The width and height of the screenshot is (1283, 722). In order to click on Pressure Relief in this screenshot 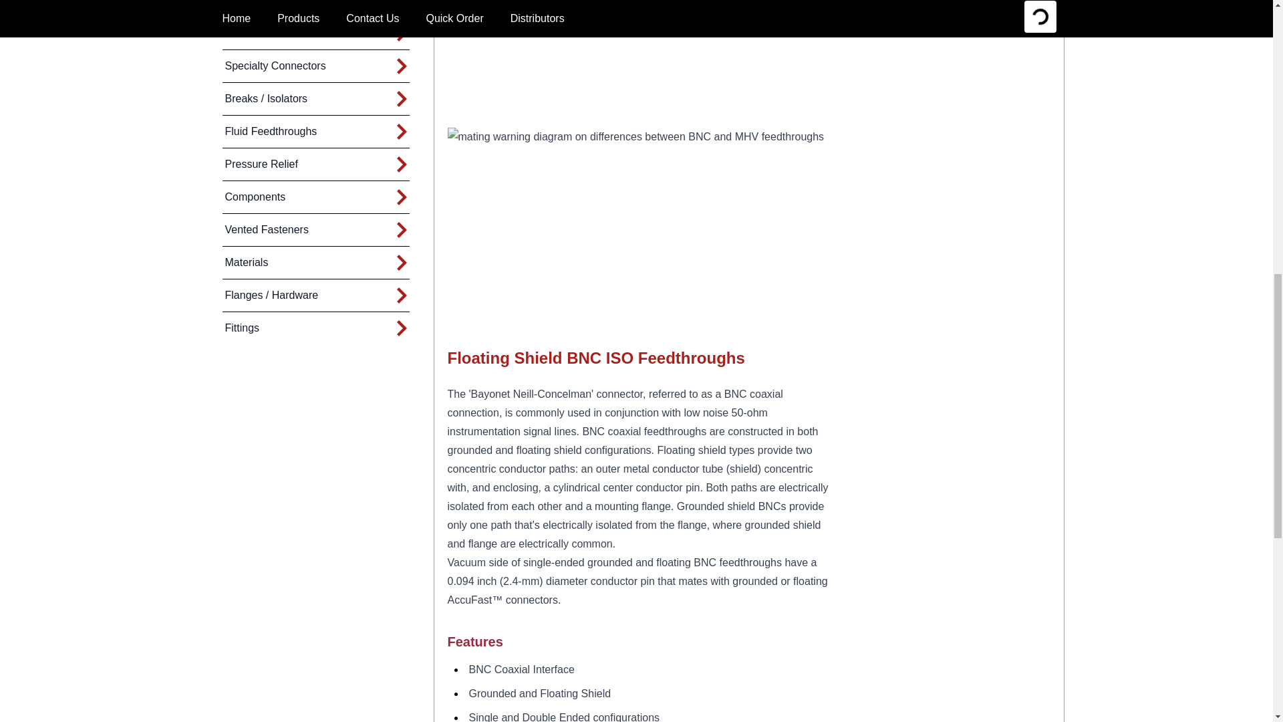, I will do `click(259, 164)`.